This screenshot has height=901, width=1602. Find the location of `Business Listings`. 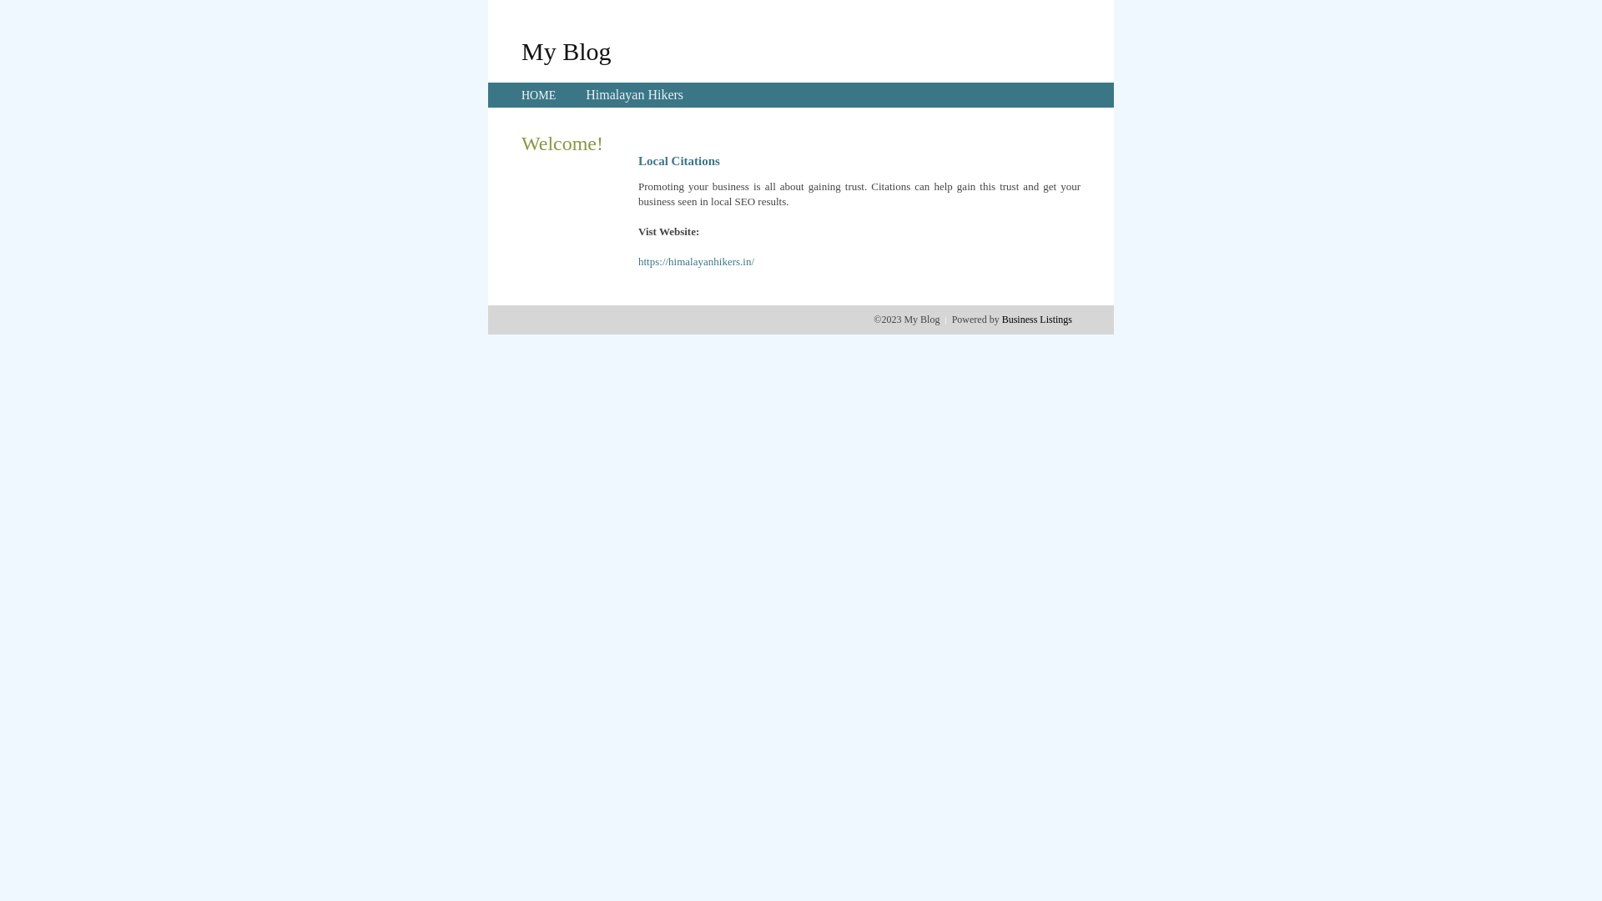

Business Listings is located at coordinates (1037, 320).